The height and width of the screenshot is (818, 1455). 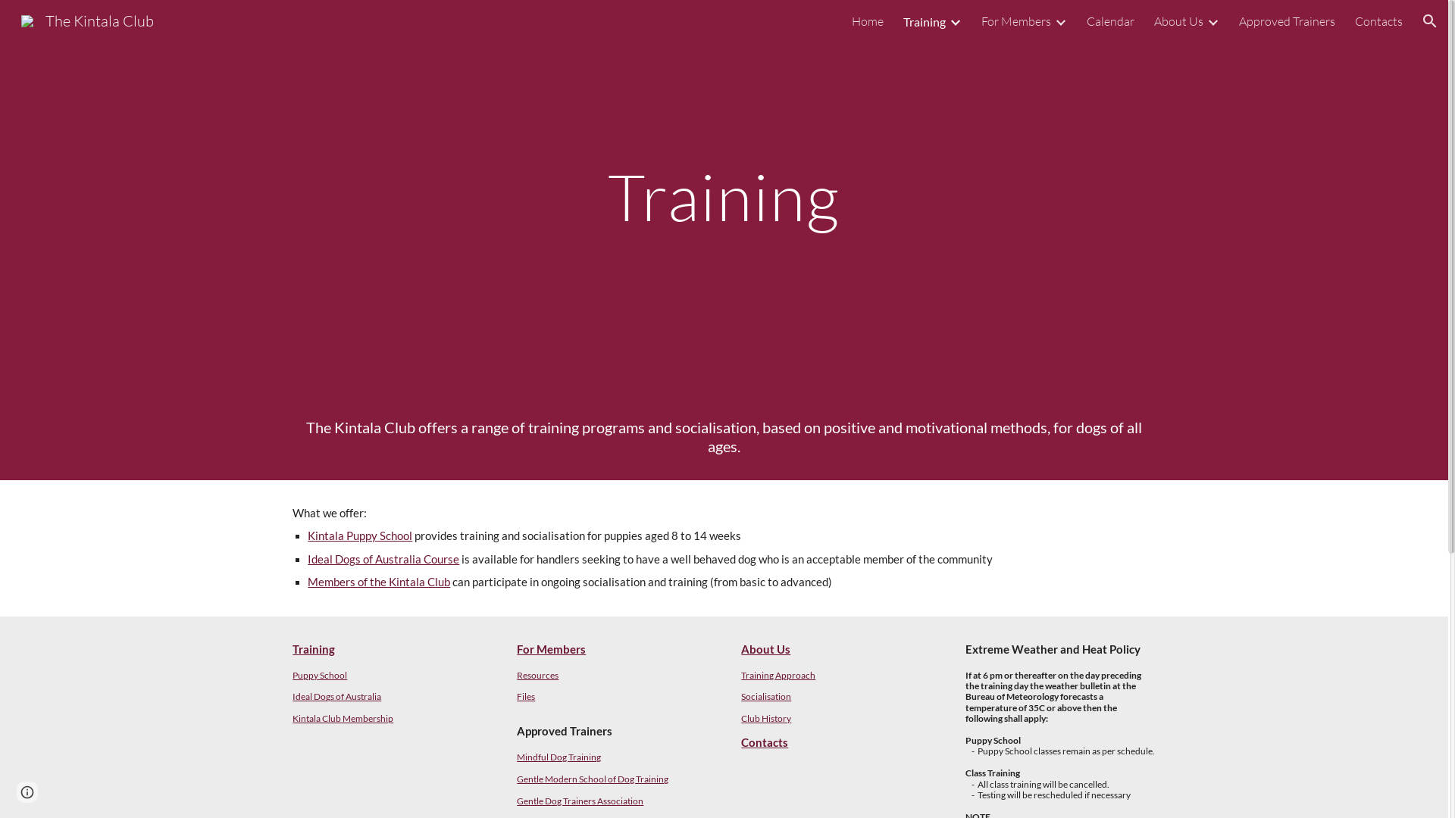 I want to click on About Us, so click(x=1179, y=21).